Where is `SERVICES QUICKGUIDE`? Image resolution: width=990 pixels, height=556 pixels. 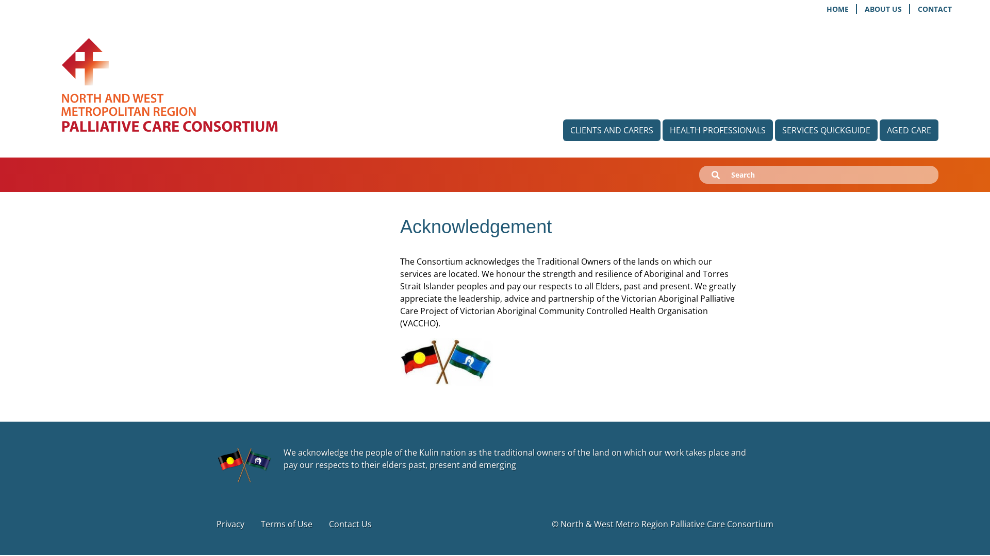 SERVICES QUICKGUIDE is located at coordinates (826, 130).